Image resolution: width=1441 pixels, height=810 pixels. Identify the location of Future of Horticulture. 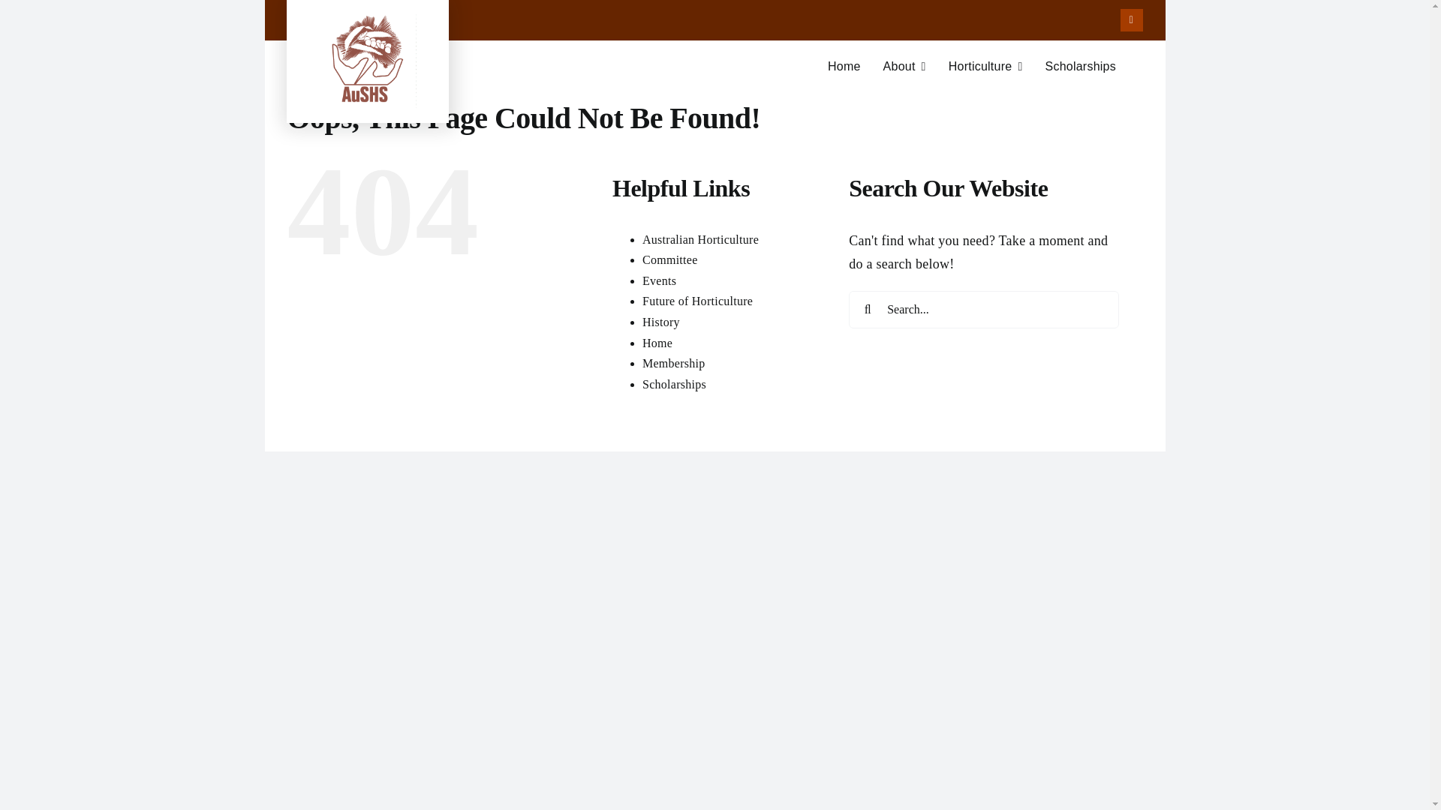
(714, 73).